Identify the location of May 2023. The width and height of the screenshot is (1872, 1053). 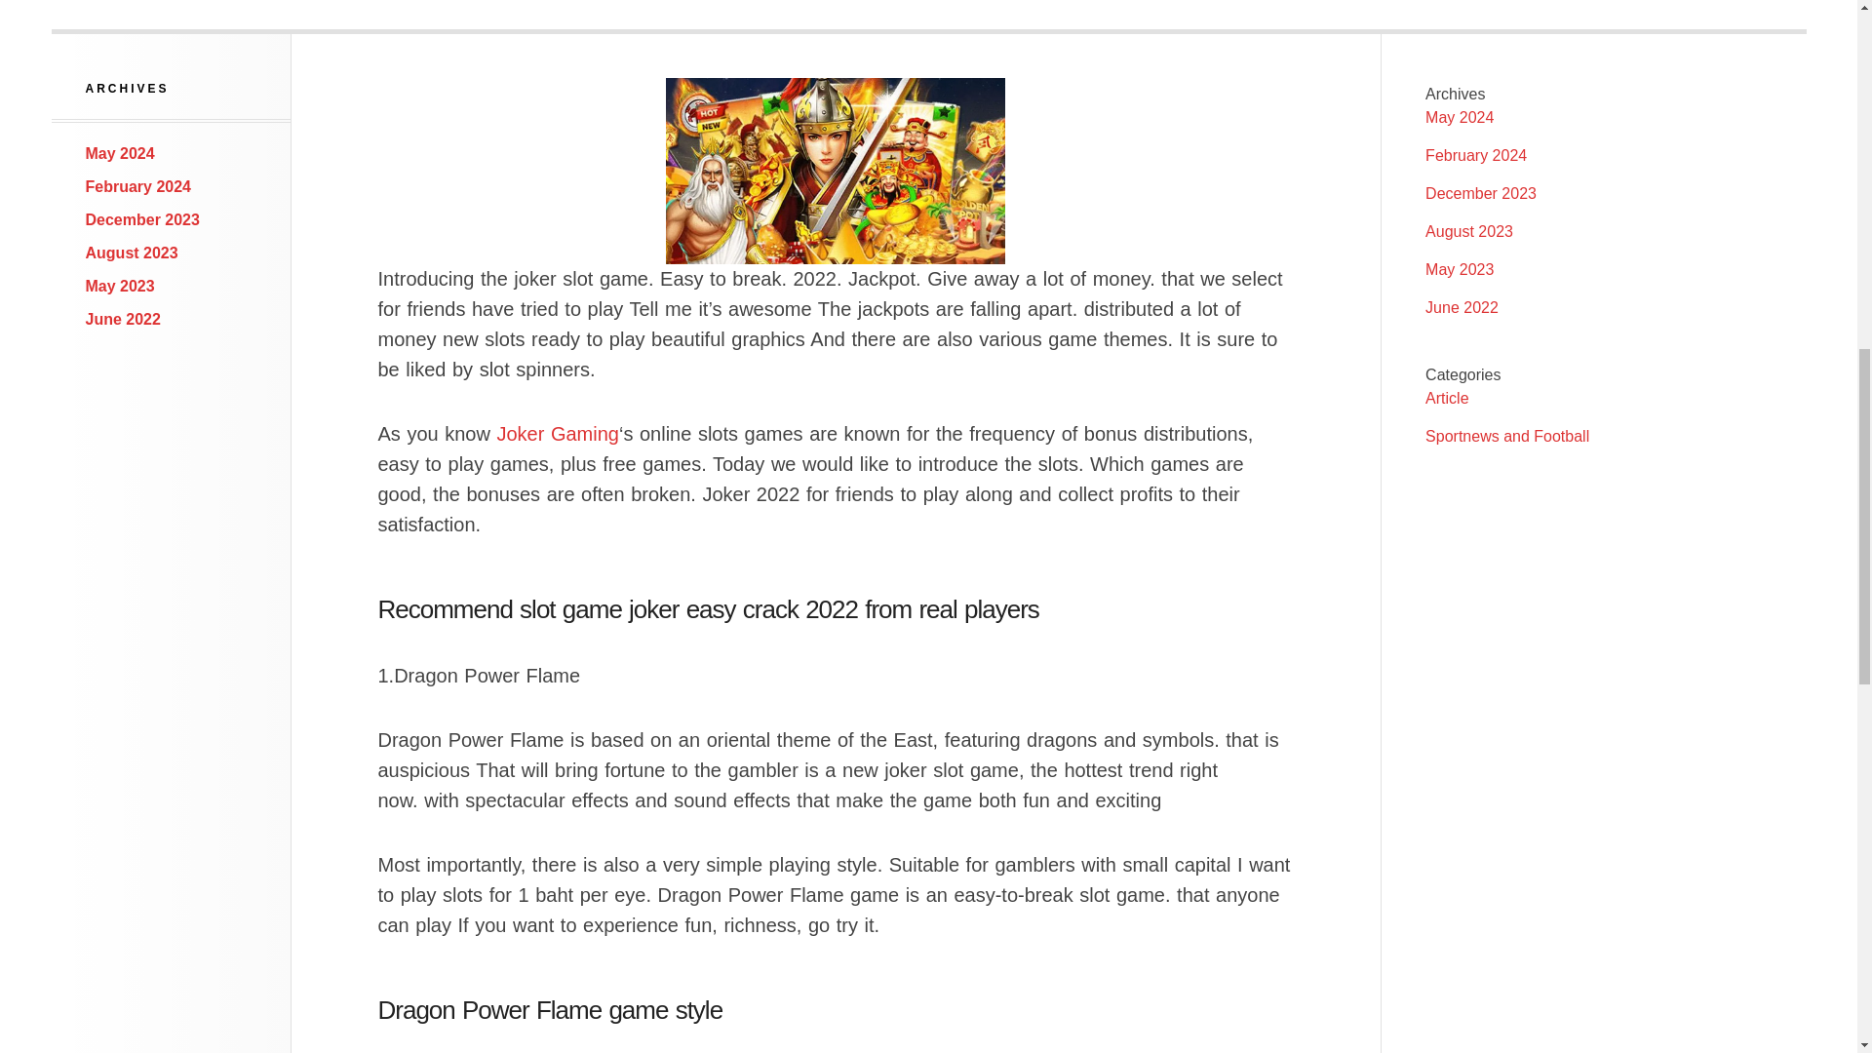
(1459, 269).